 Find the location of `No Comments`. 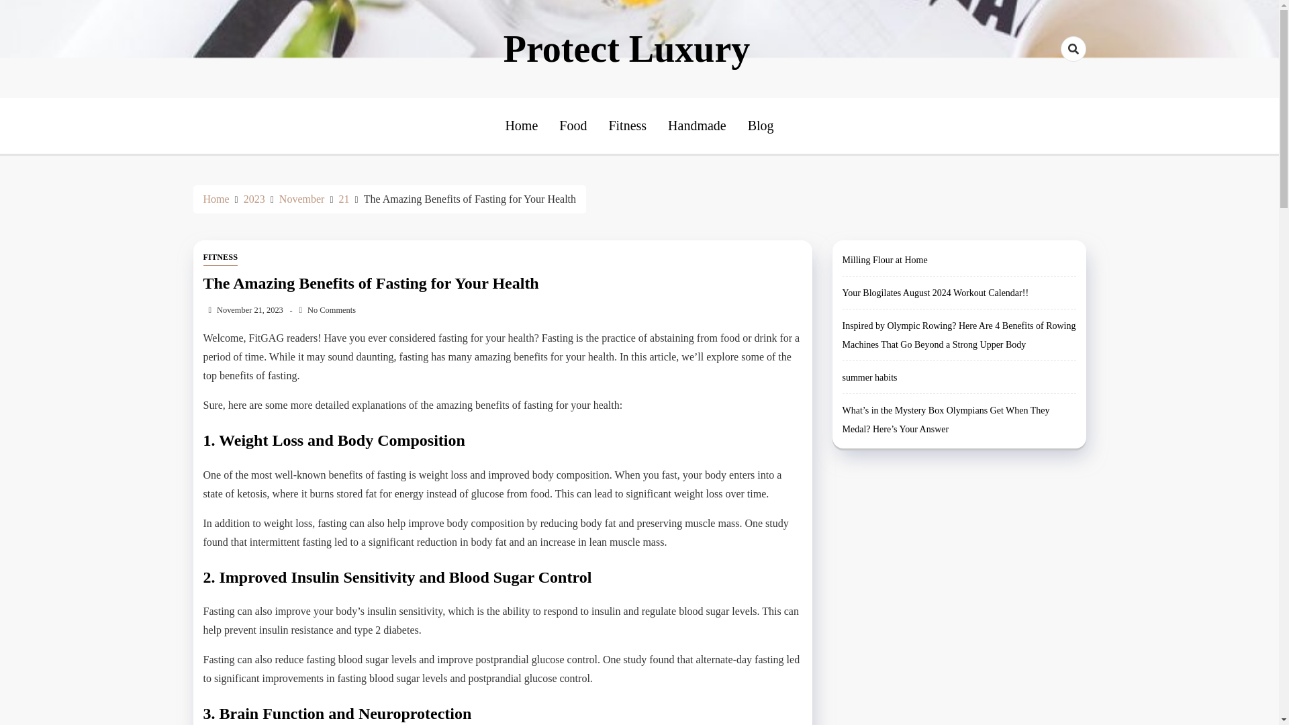

No Comments is located at coordinates (327, 309).